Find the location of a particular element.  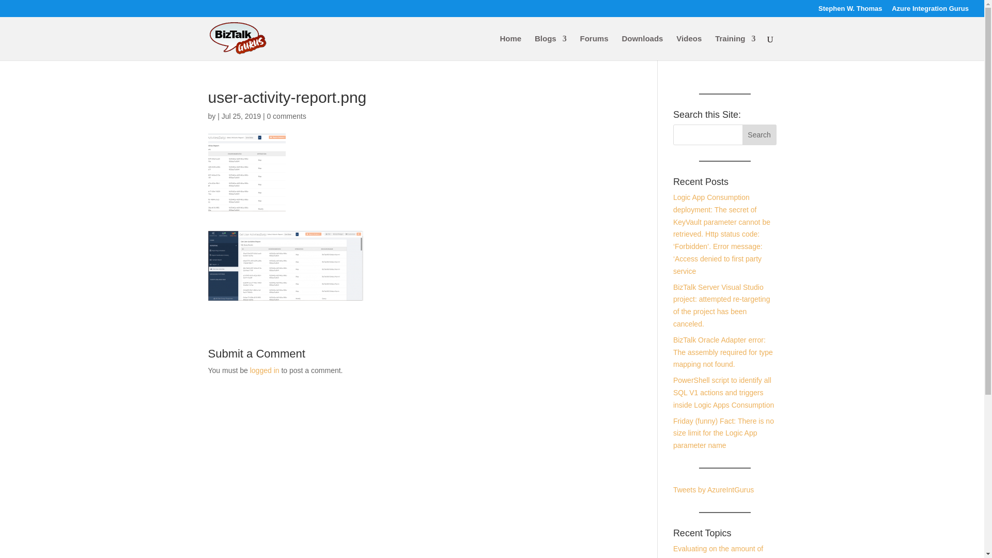

Tweets by AzureIntGurus is located at coordinates (714, 489).